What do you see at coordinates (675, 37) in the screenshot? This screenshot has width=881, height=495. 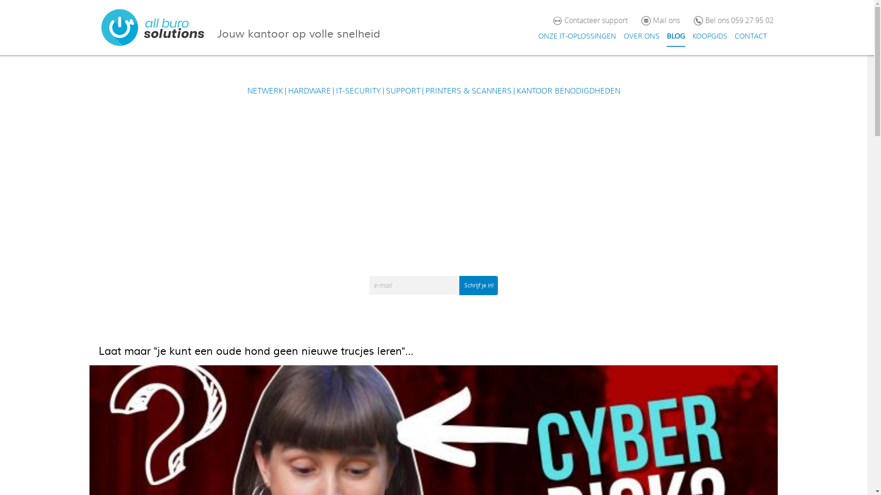 I see `BLOG` at bounding box center [675, 37].